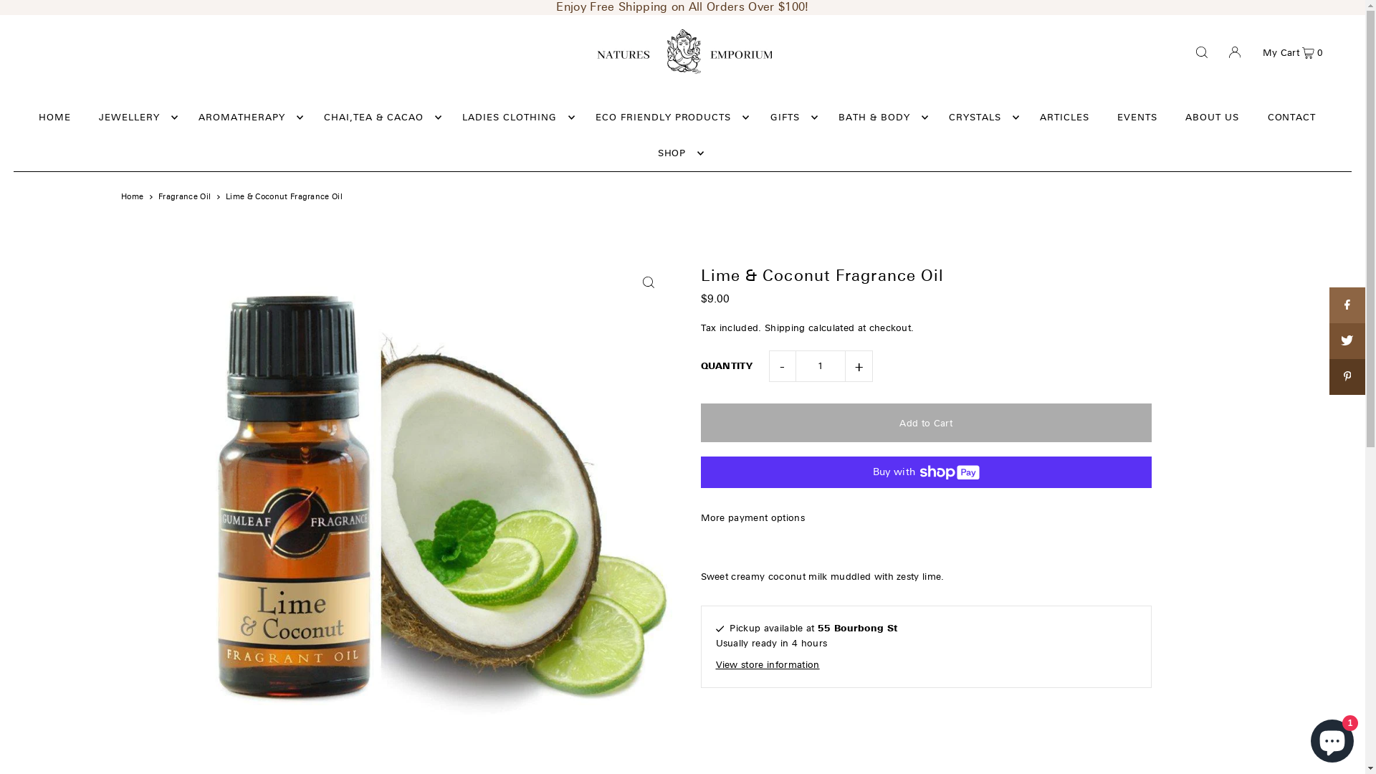 The height and width of the screenshot is (774, 1376). Describe the element at coordinates (135, 118) in the screenshot. I see `JEWELLERY` at that location.